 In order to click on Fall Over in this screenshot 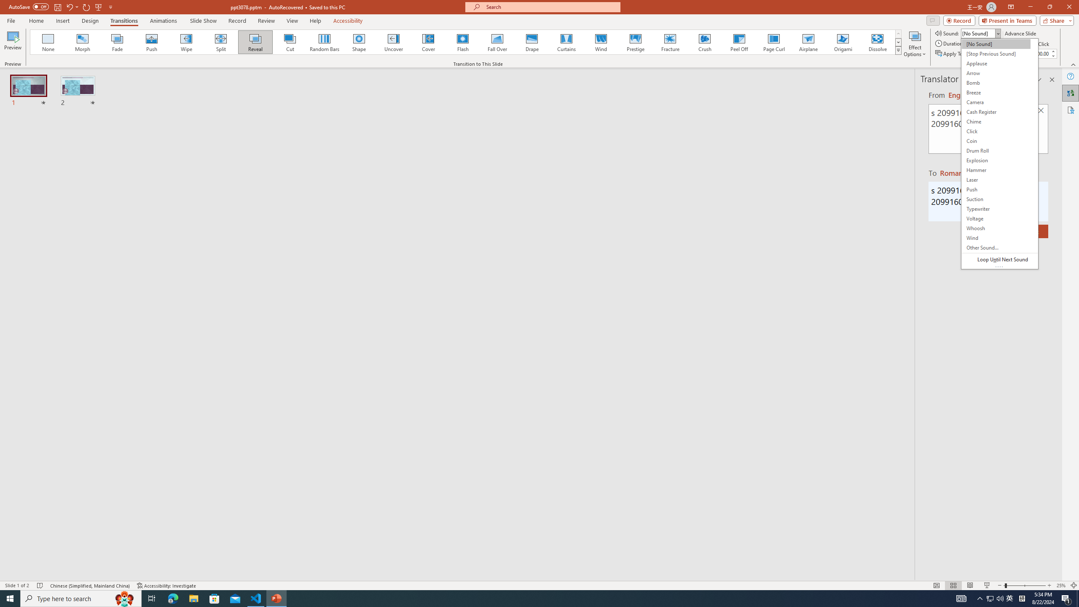, I will do `click(497, 42)`.